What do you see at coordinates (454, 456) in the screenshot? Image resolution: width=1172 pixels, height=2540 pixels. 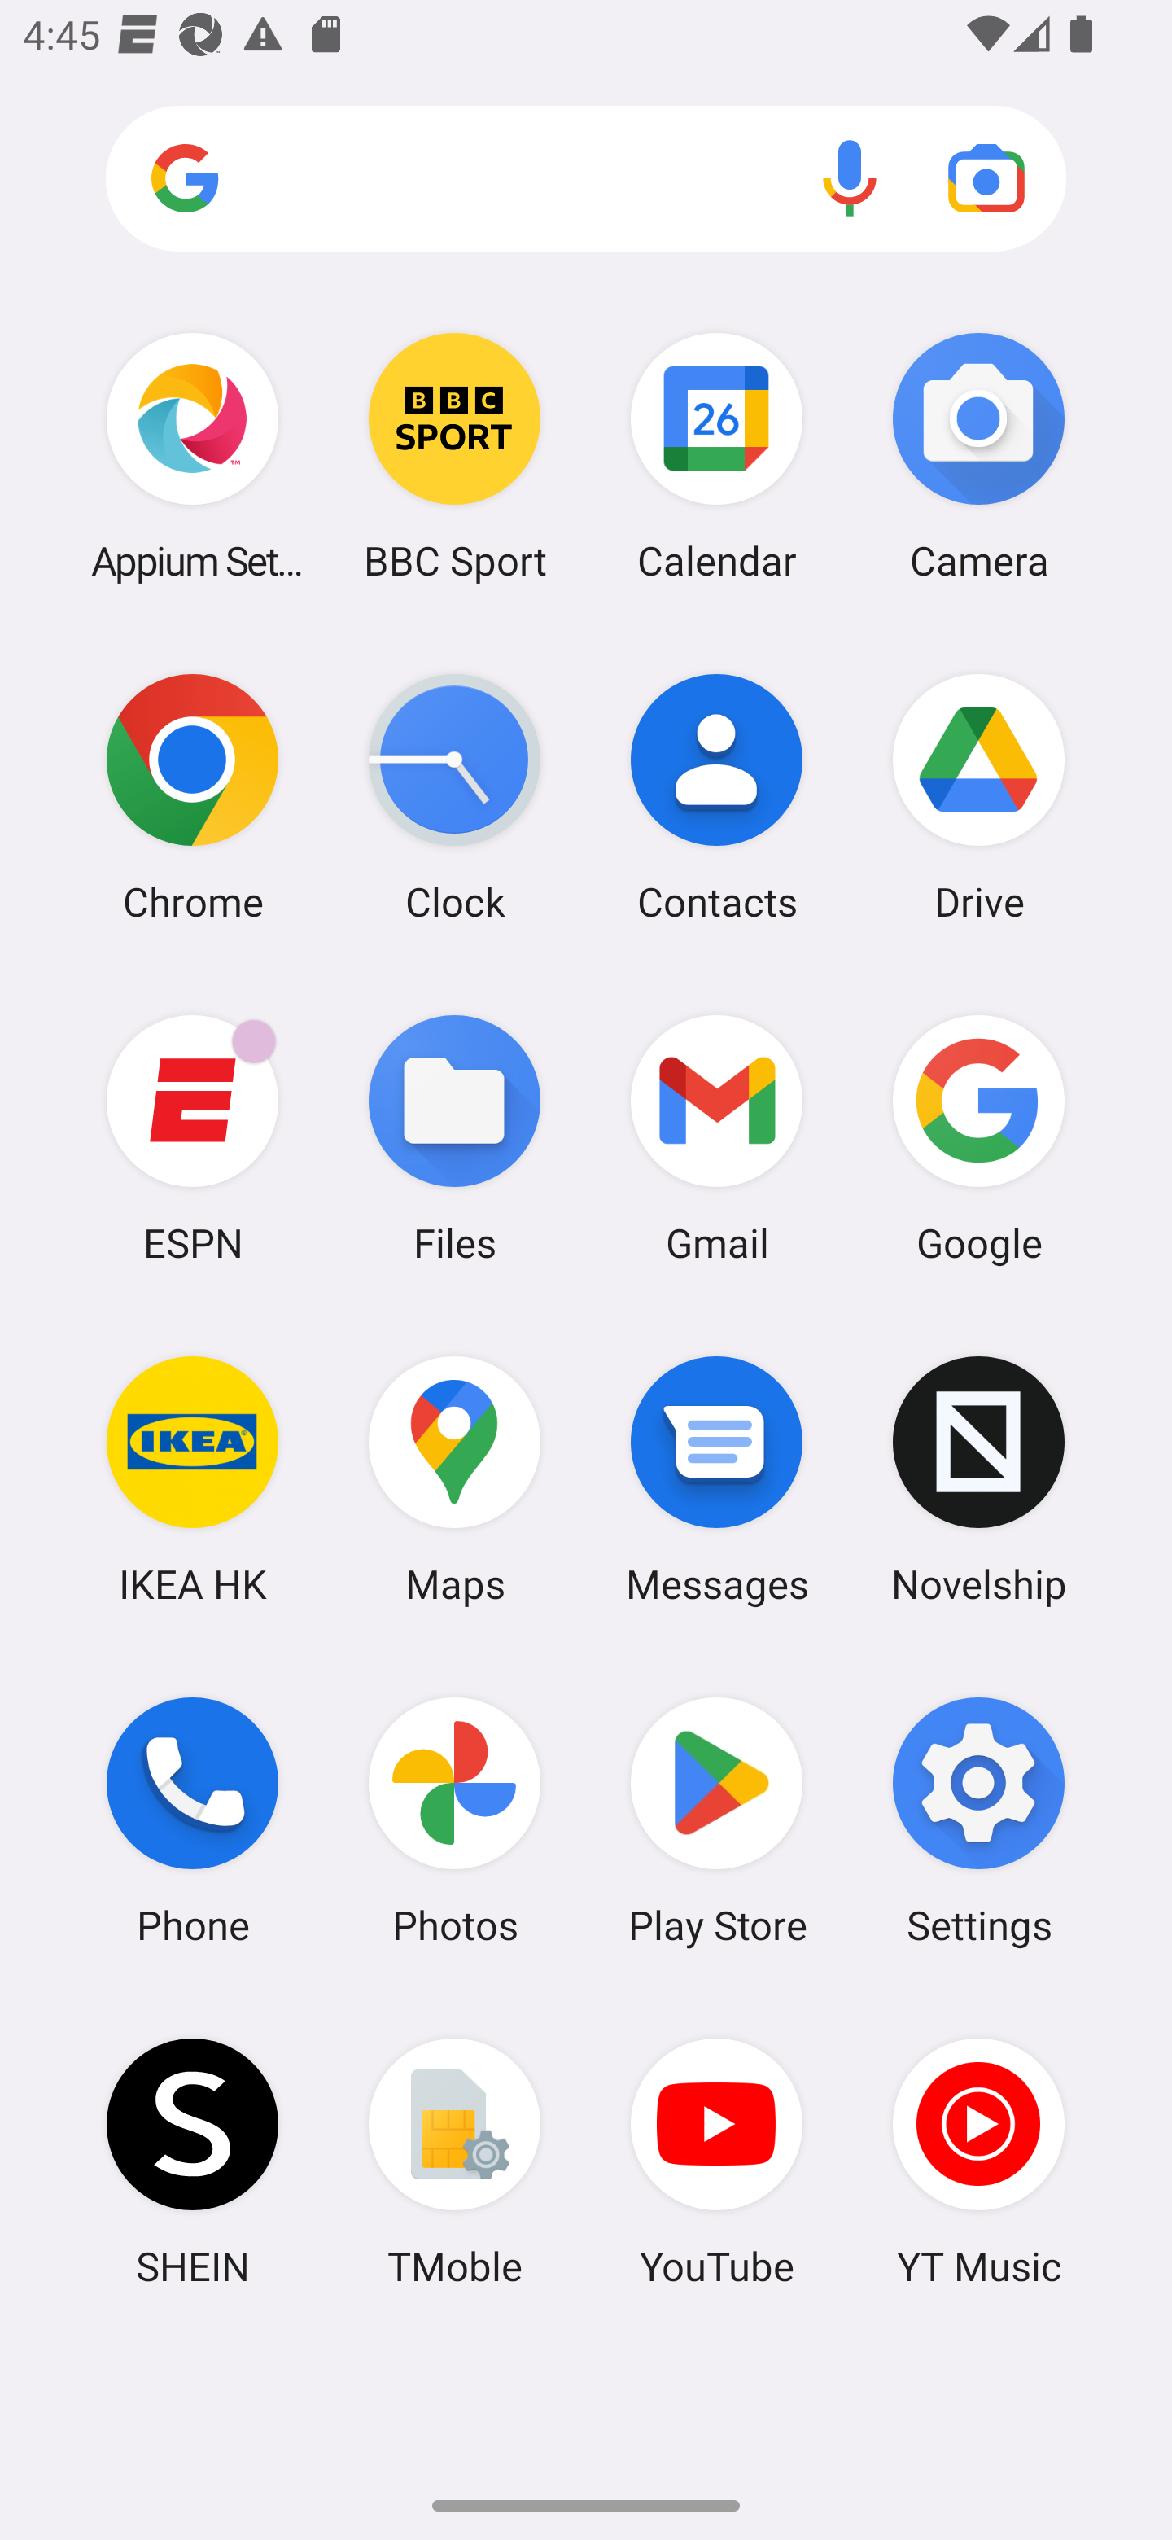 I see `BBC Sport` at bounding box center [454, 456].